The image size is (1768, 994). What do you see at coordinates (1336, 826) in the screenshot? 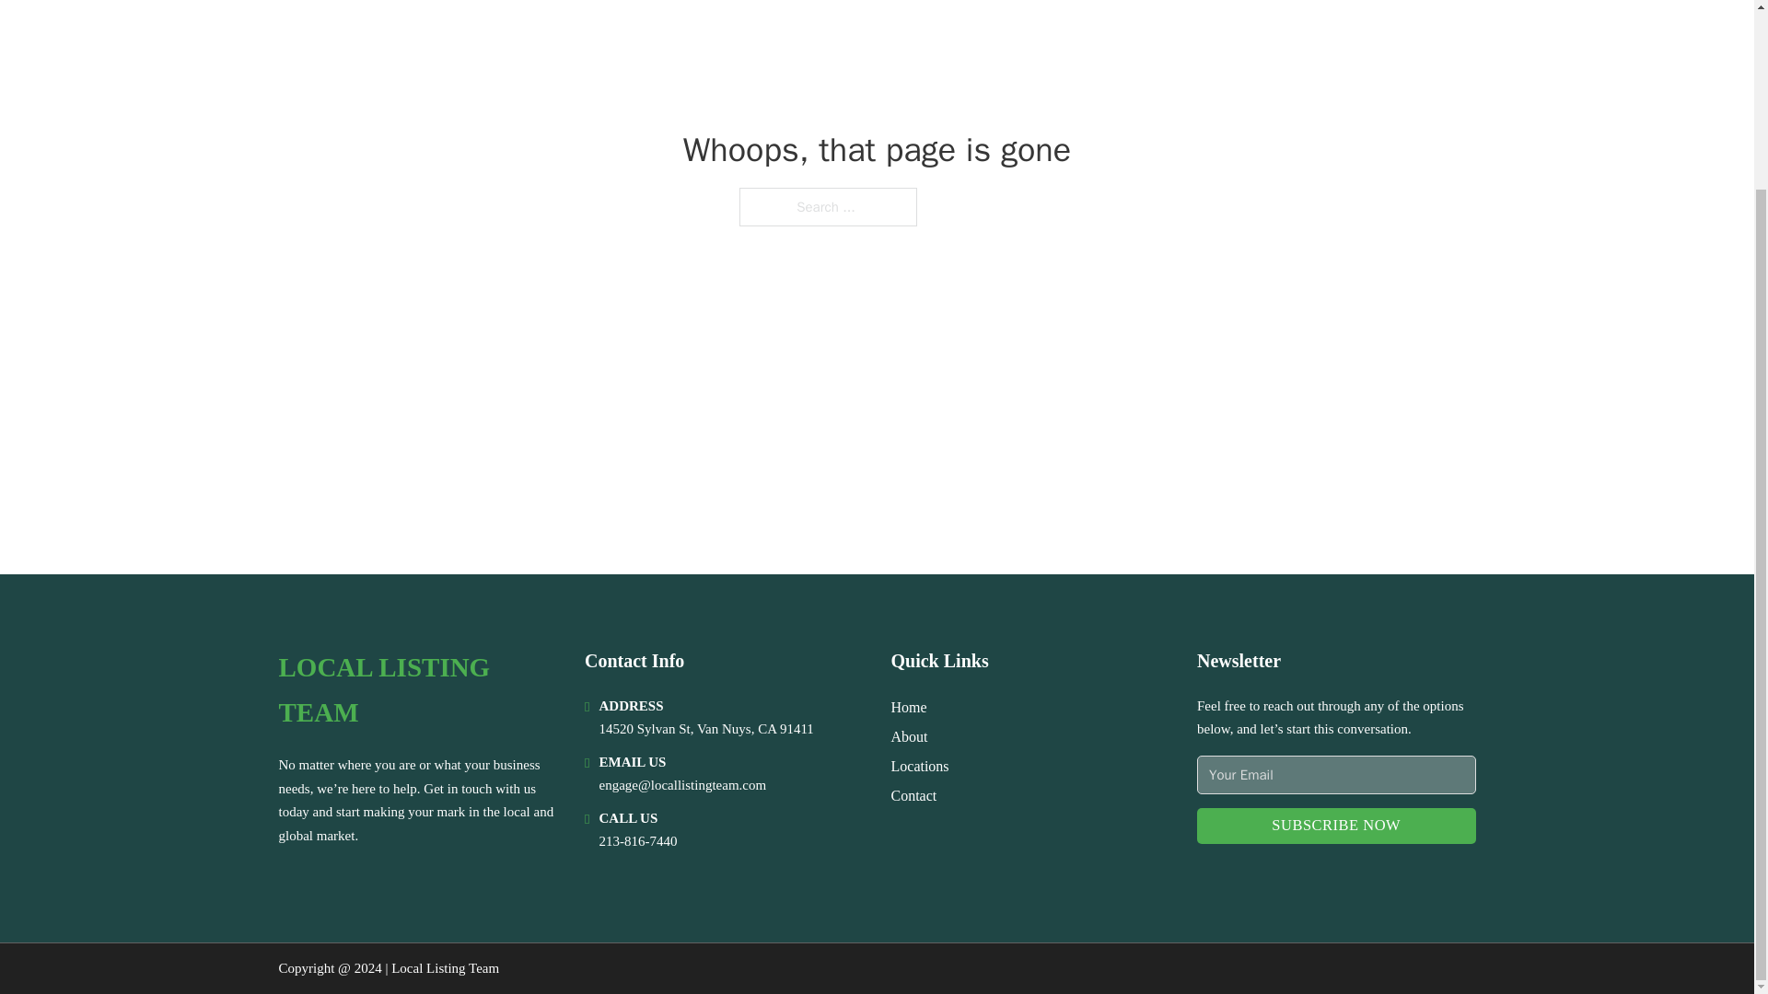
I see `SUBSCRIBE NOW` at bounding box center [1336, 826].